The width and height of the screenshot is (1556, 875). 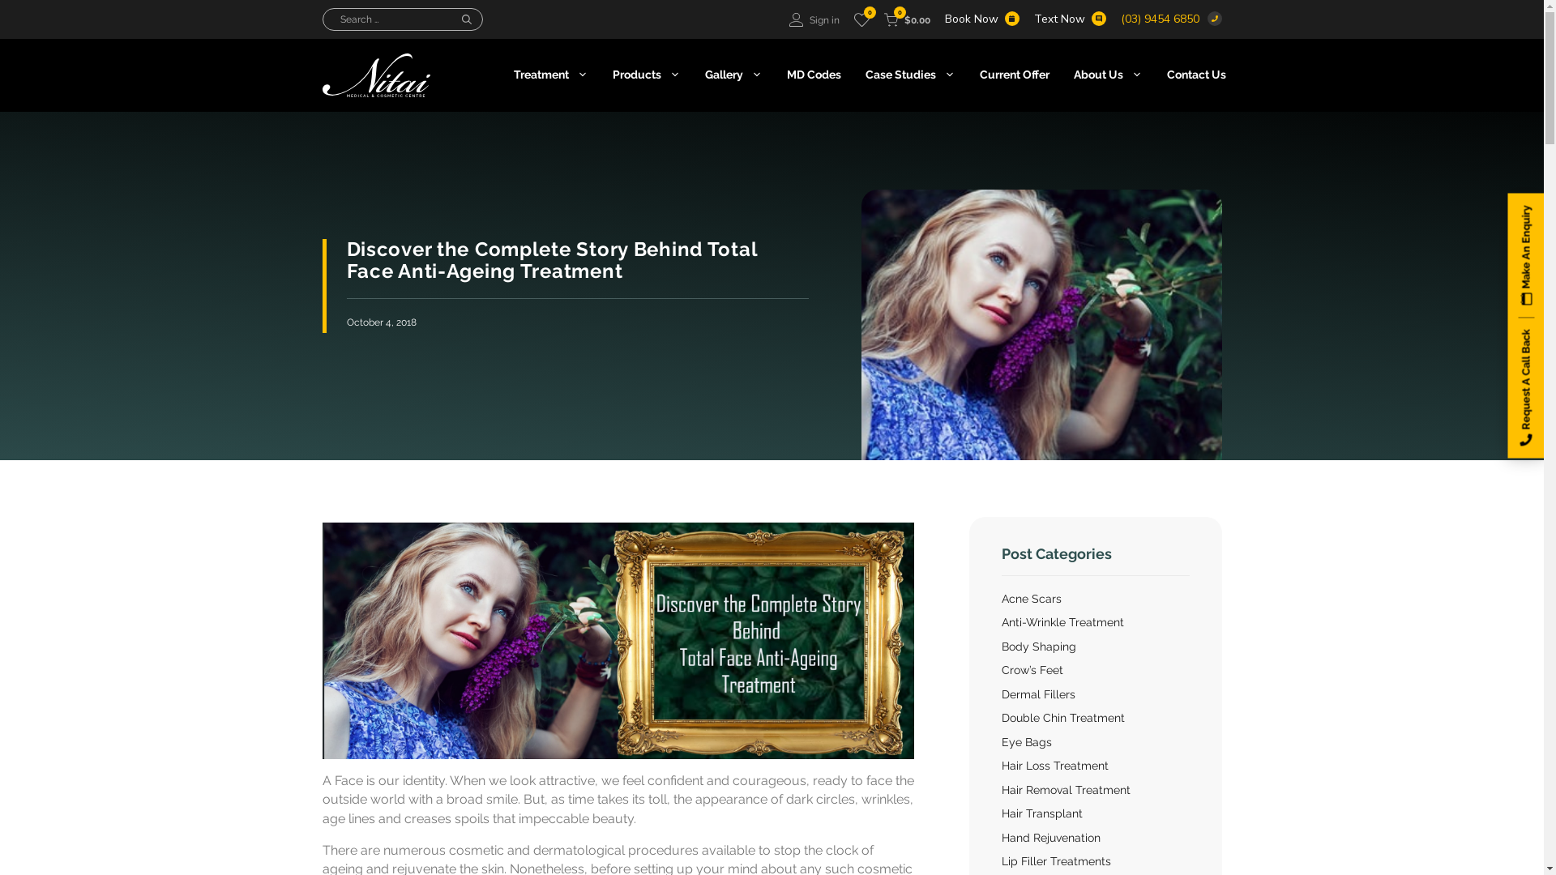 I want to click on Text Now, so click(x=1070, y=19).